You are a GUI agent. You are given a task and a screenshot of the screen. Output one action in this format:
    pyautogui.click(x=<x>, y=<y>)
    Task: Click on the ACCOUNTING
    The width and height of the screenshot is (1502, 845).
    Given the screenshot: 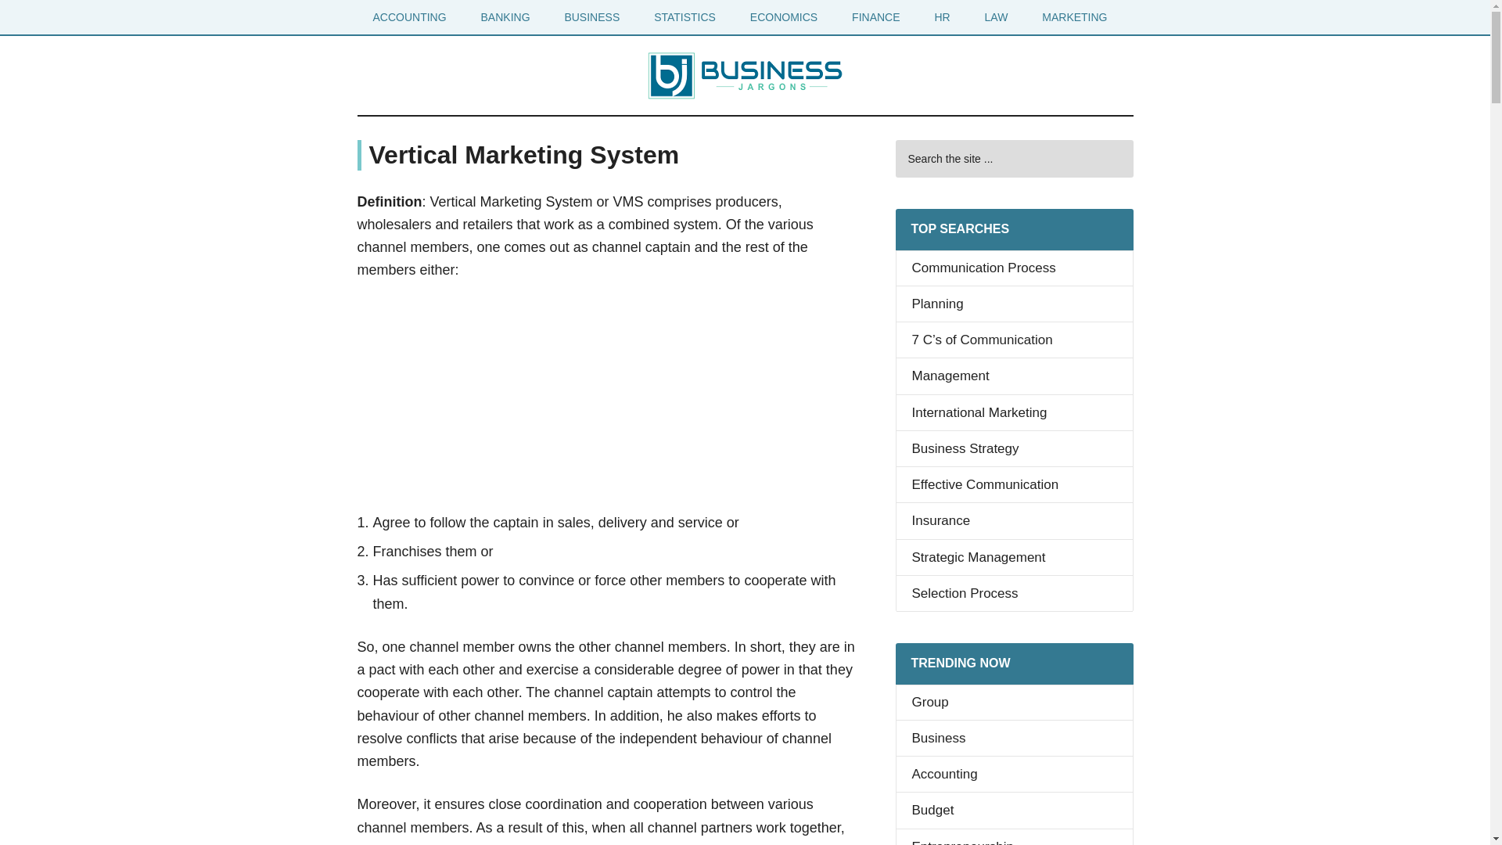 What is the action you would take?
    pyautogui.click(x=408, y=17)
    